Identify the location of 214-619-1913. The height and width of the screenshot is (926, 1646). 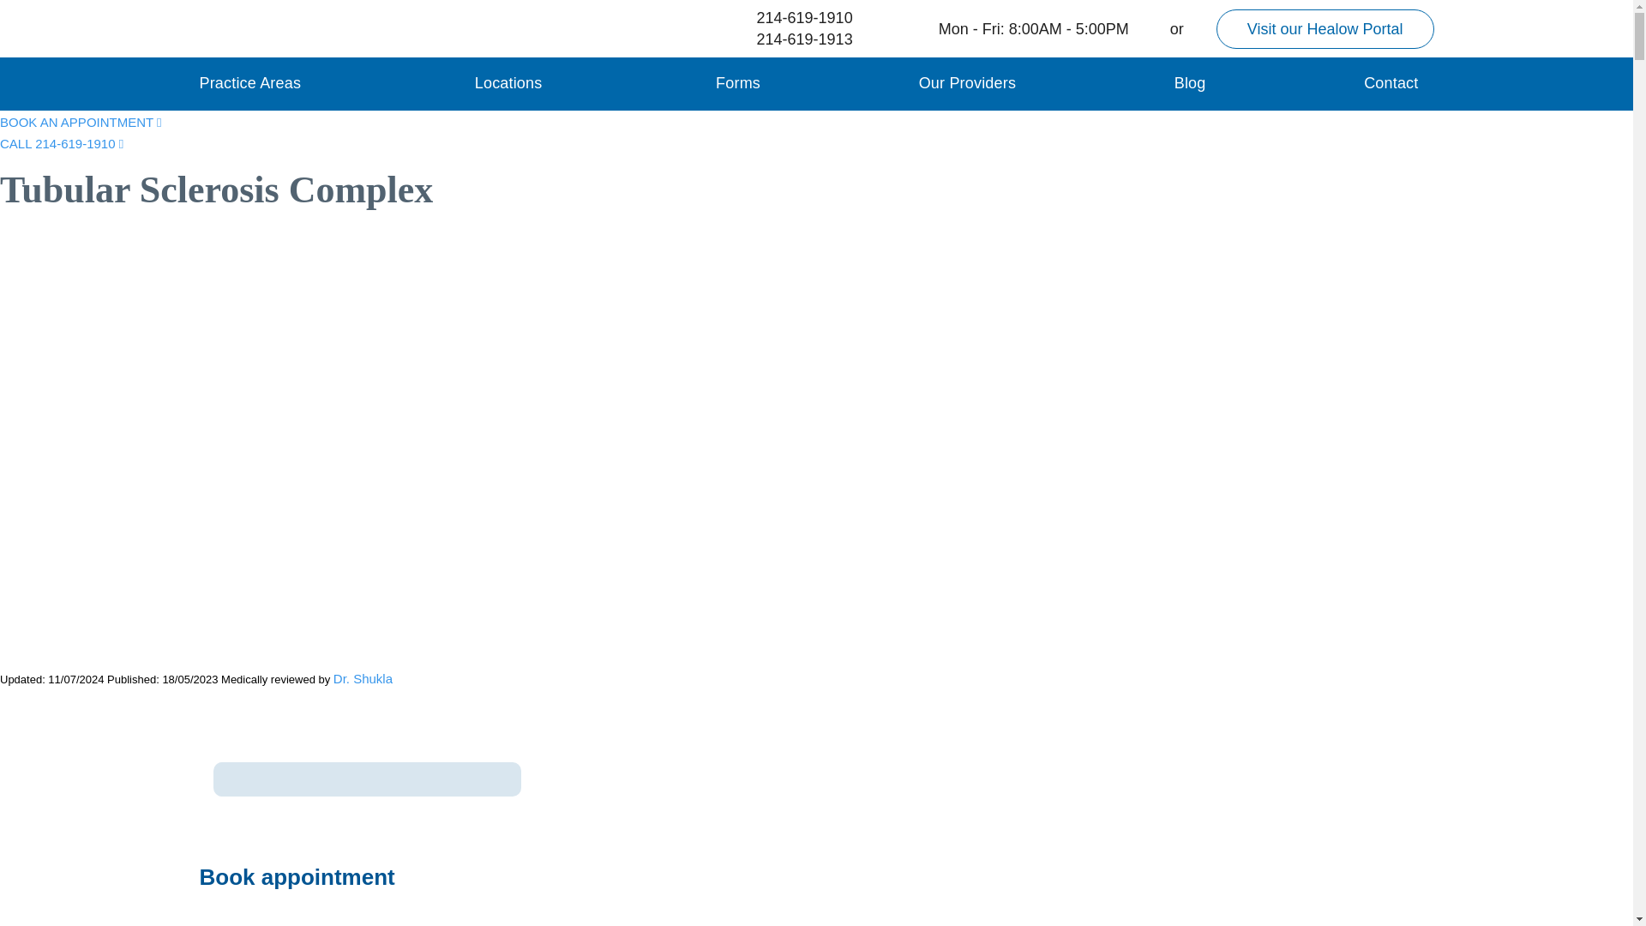
(789, 39).